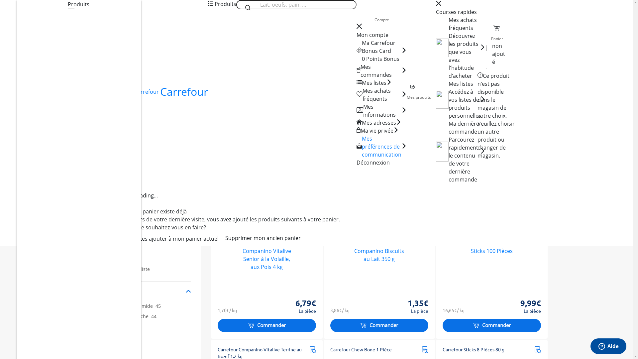 The width and height of the screenshot is (638, 359). What do you see at coordinates (492, 325) in the screenshot?
I see `Commander` at bounding box center [492, 325].